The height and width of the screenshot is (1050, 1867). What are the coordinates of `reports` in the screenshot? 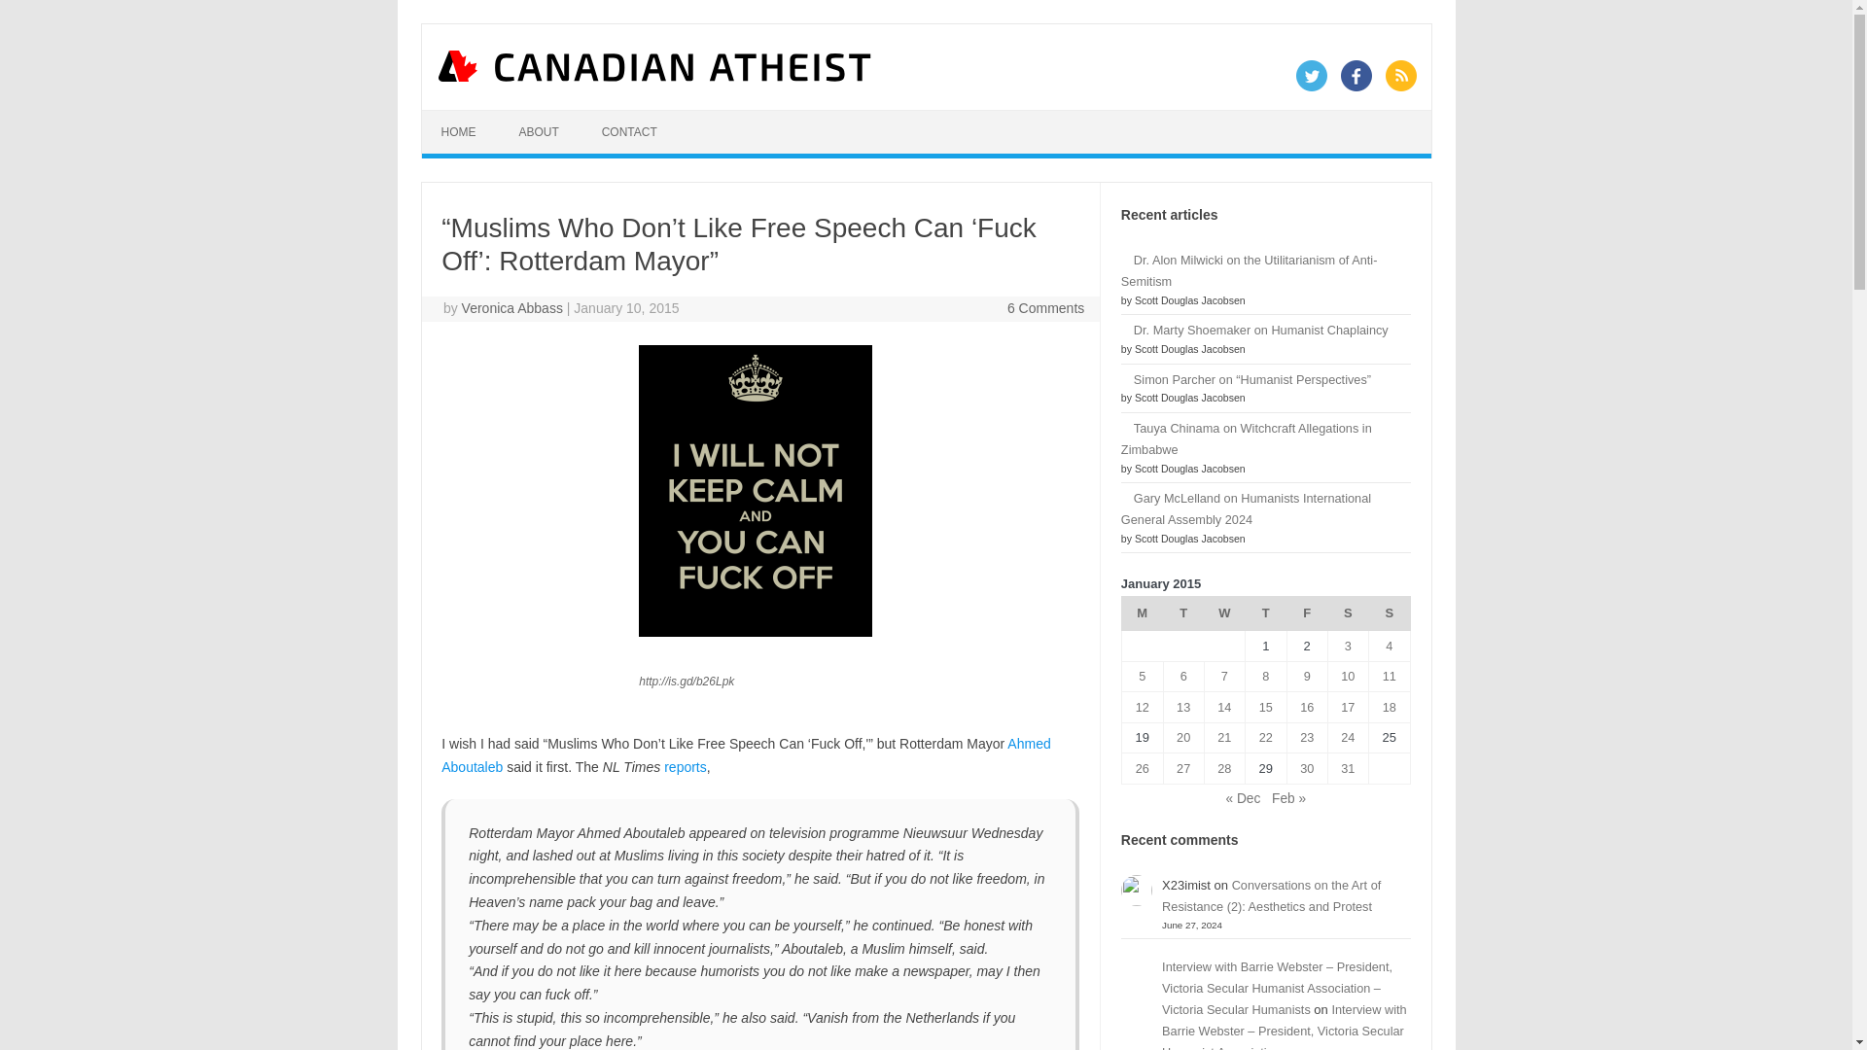 It's located at (686, 766).